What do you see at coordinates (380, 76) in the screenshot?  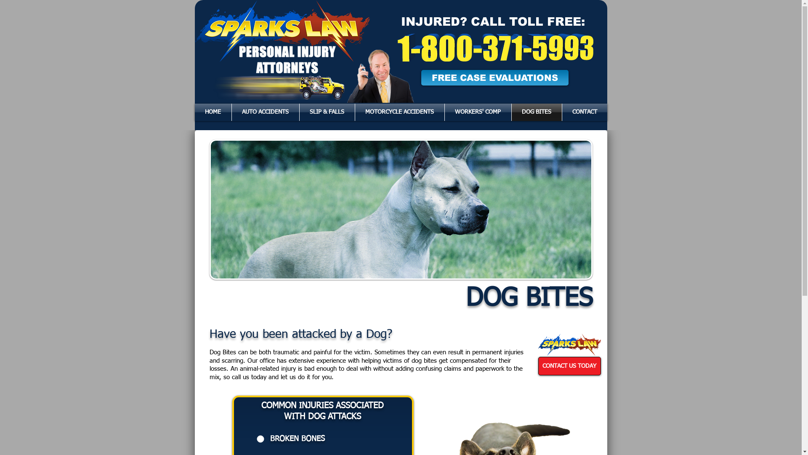 I see `Thomas E. Sparks Law` at bounding box center [380, 76].